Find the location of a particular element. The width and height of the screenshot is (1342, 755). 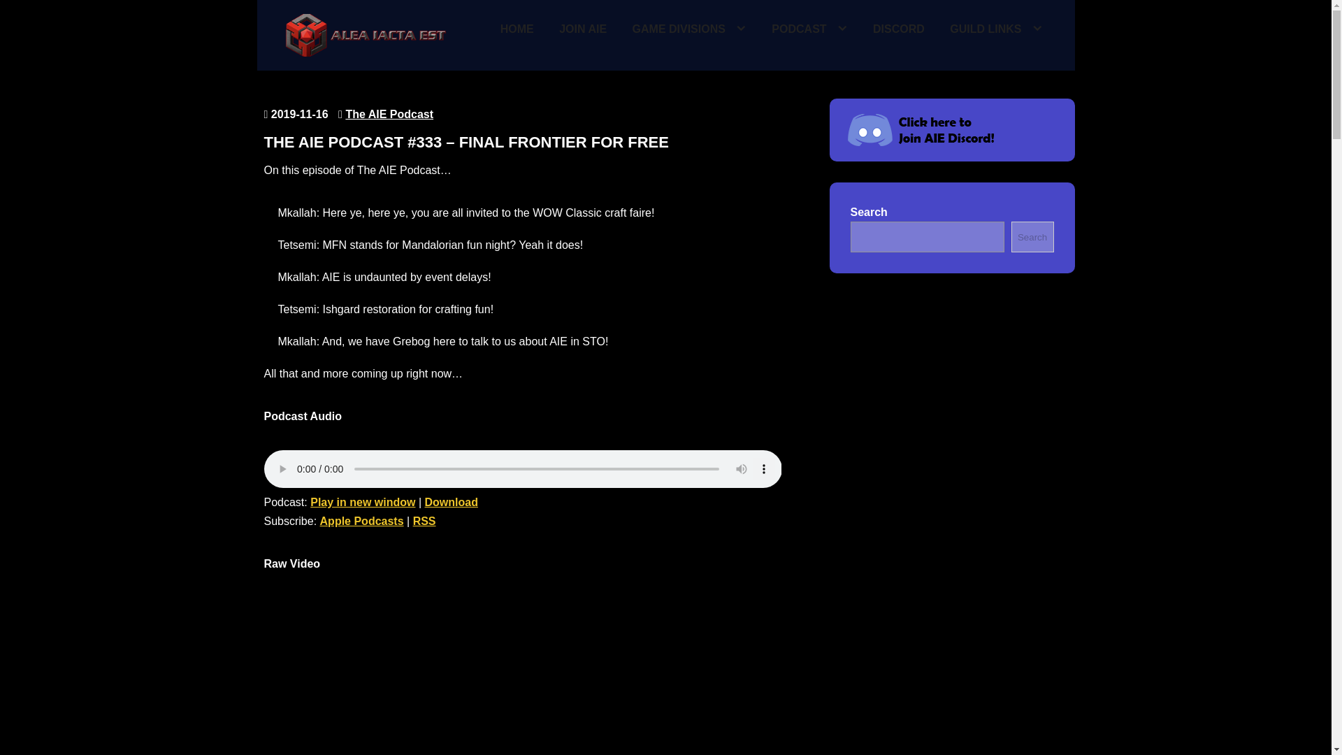

Apple Podcasts is located at coordinates (362, 520).